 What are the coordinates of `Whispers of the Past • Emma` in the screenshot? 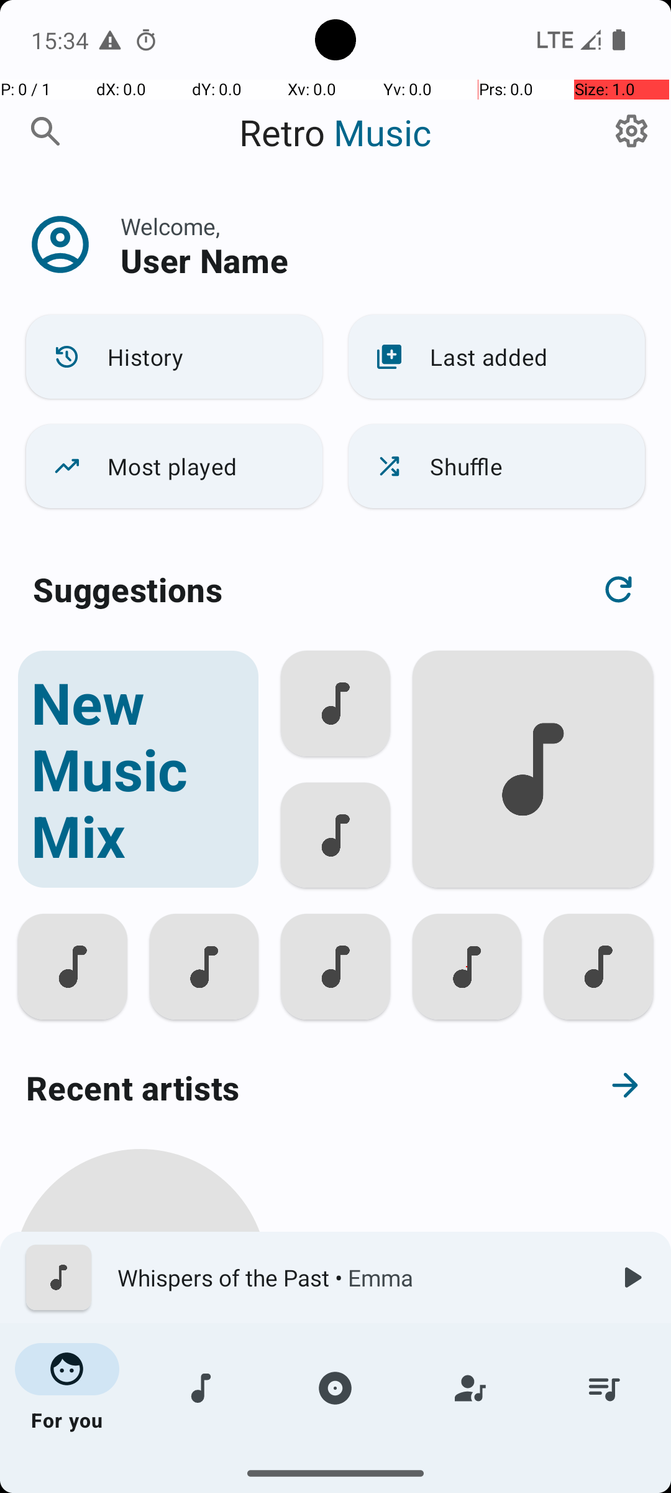 It's located at (355, 1278).